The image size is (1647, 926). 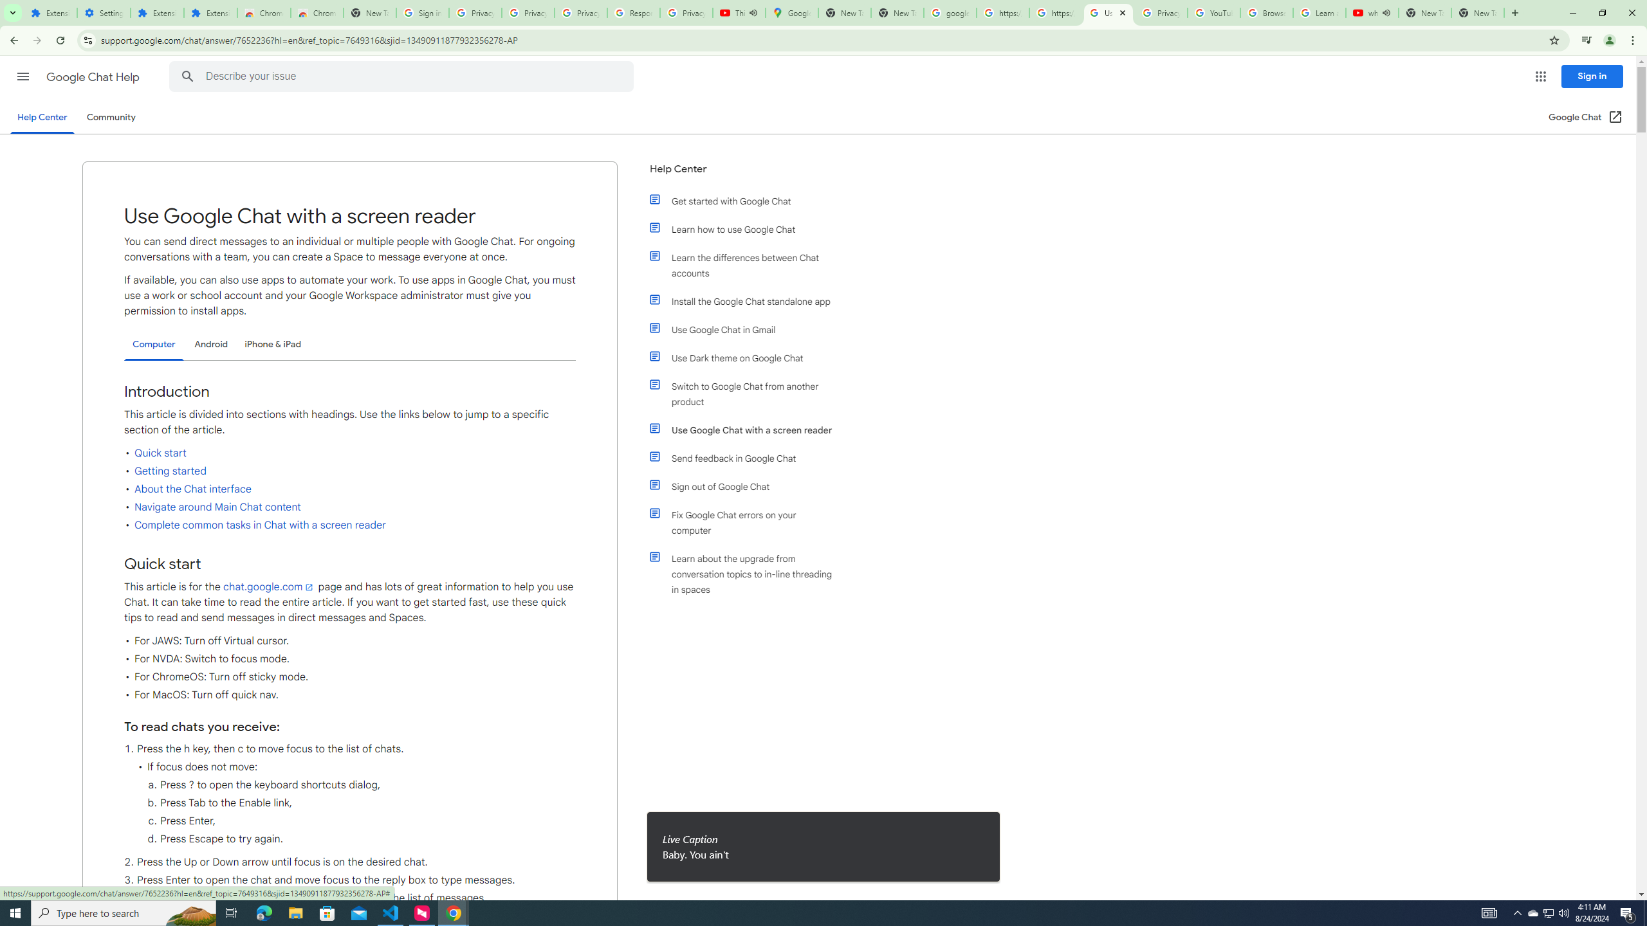 I want to click on iPhone & iPad, so click(x=273, y=344).